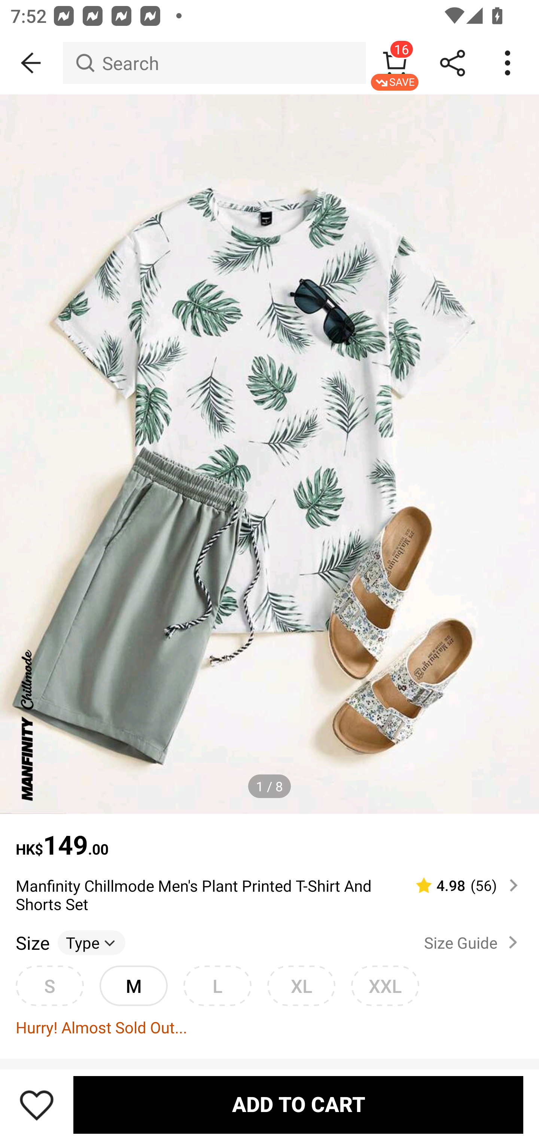 This screenshot has height=1139, width=539. I want to click on Hurry! Almost Sold Out..., so click(269, 1027).